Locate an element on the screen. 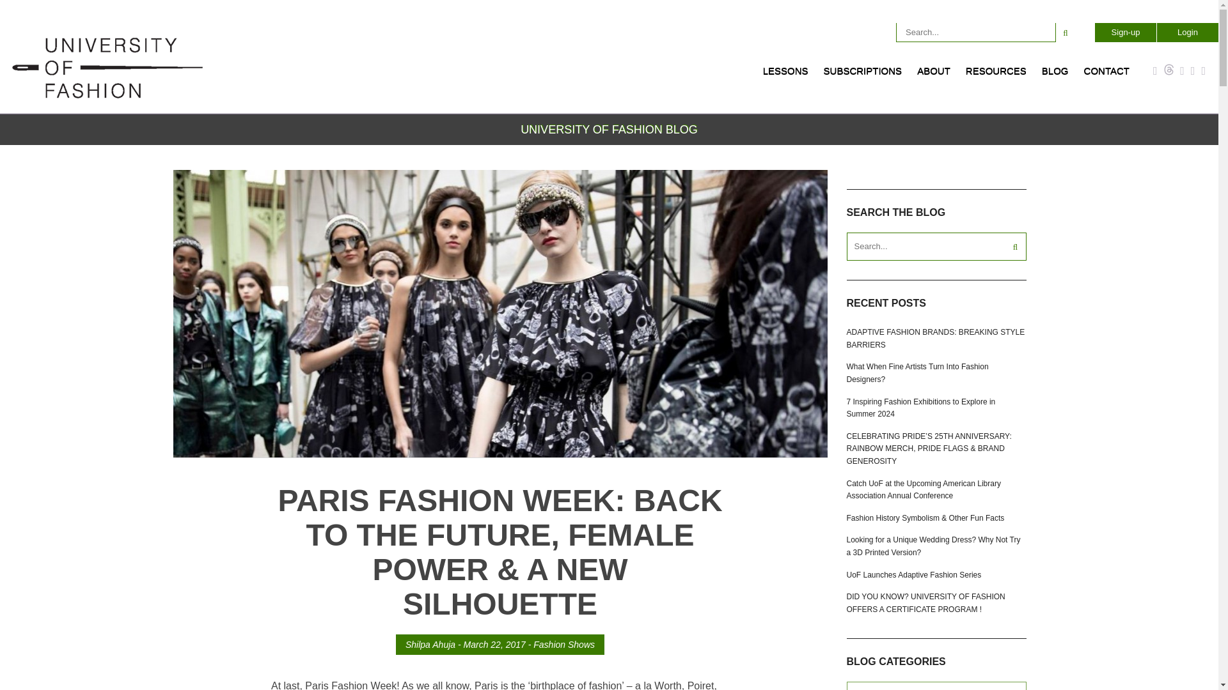 Image resolution: width=1228 pixels, height=690 pixels. Posts by Shilpa Ahuja is located at coordinates (430, 645).